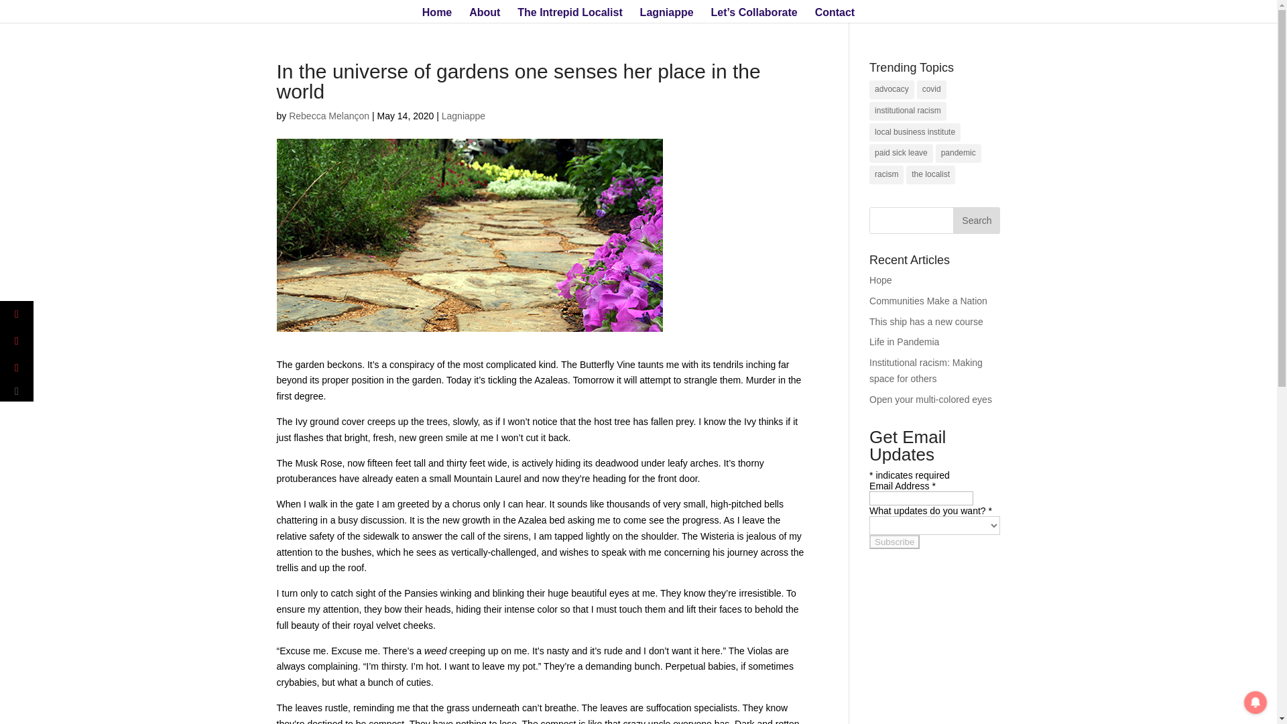 The height and width of the screenshot is (724, 1287). I want to click on Lagniappe, so click(463, 116).